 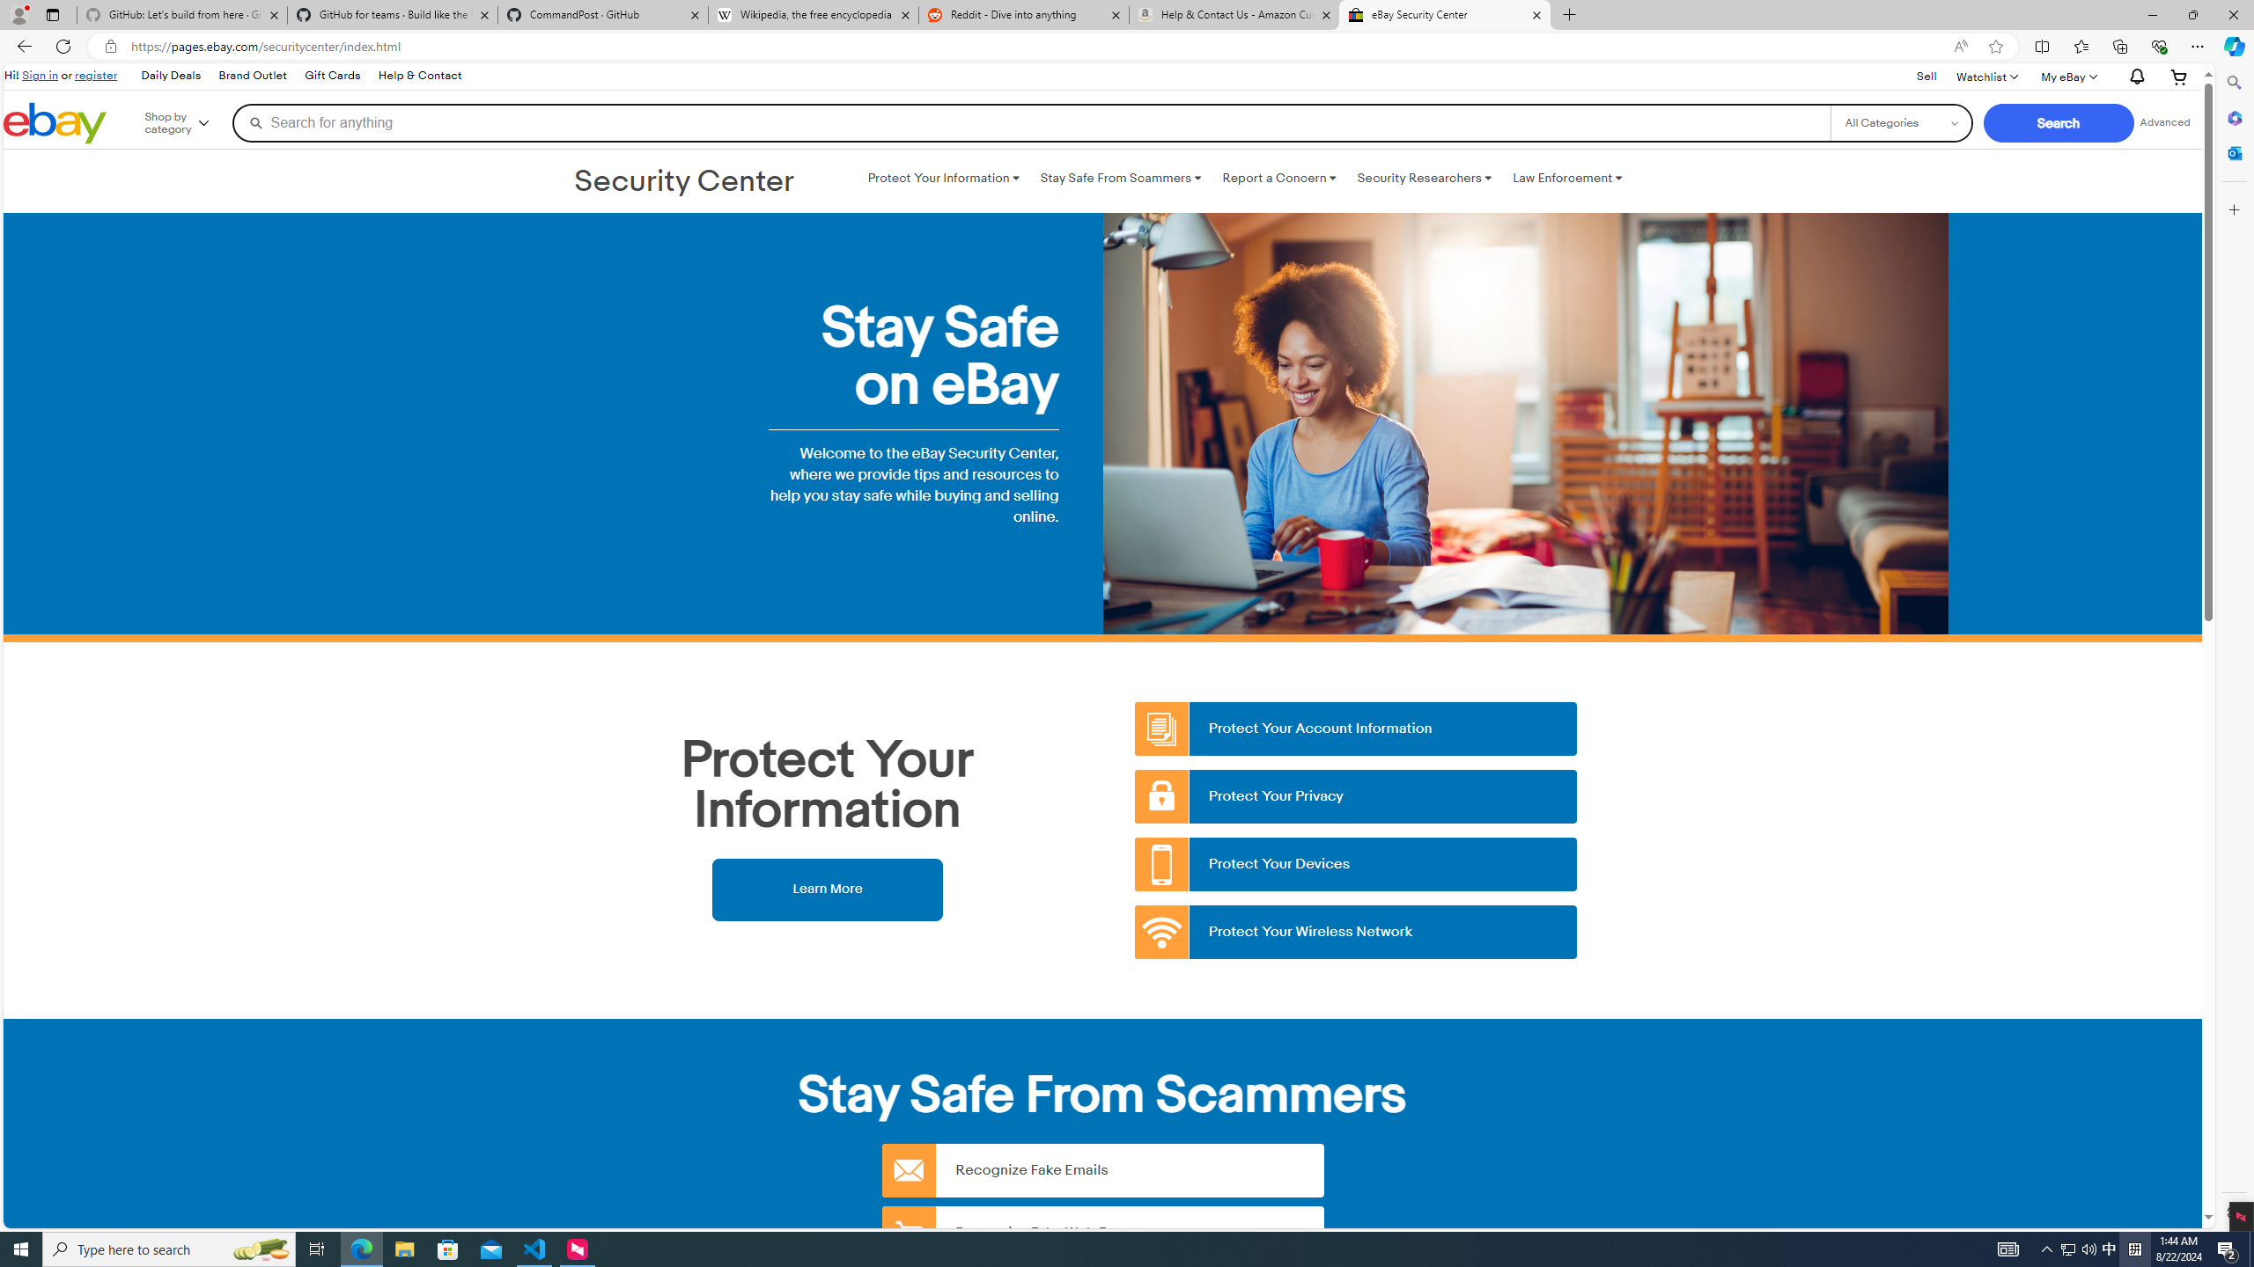 What do you see at coordinates (1357, 933) in the screenshot?
I see `Protect Your Wireless Network` at bounding box center [1357, 933].